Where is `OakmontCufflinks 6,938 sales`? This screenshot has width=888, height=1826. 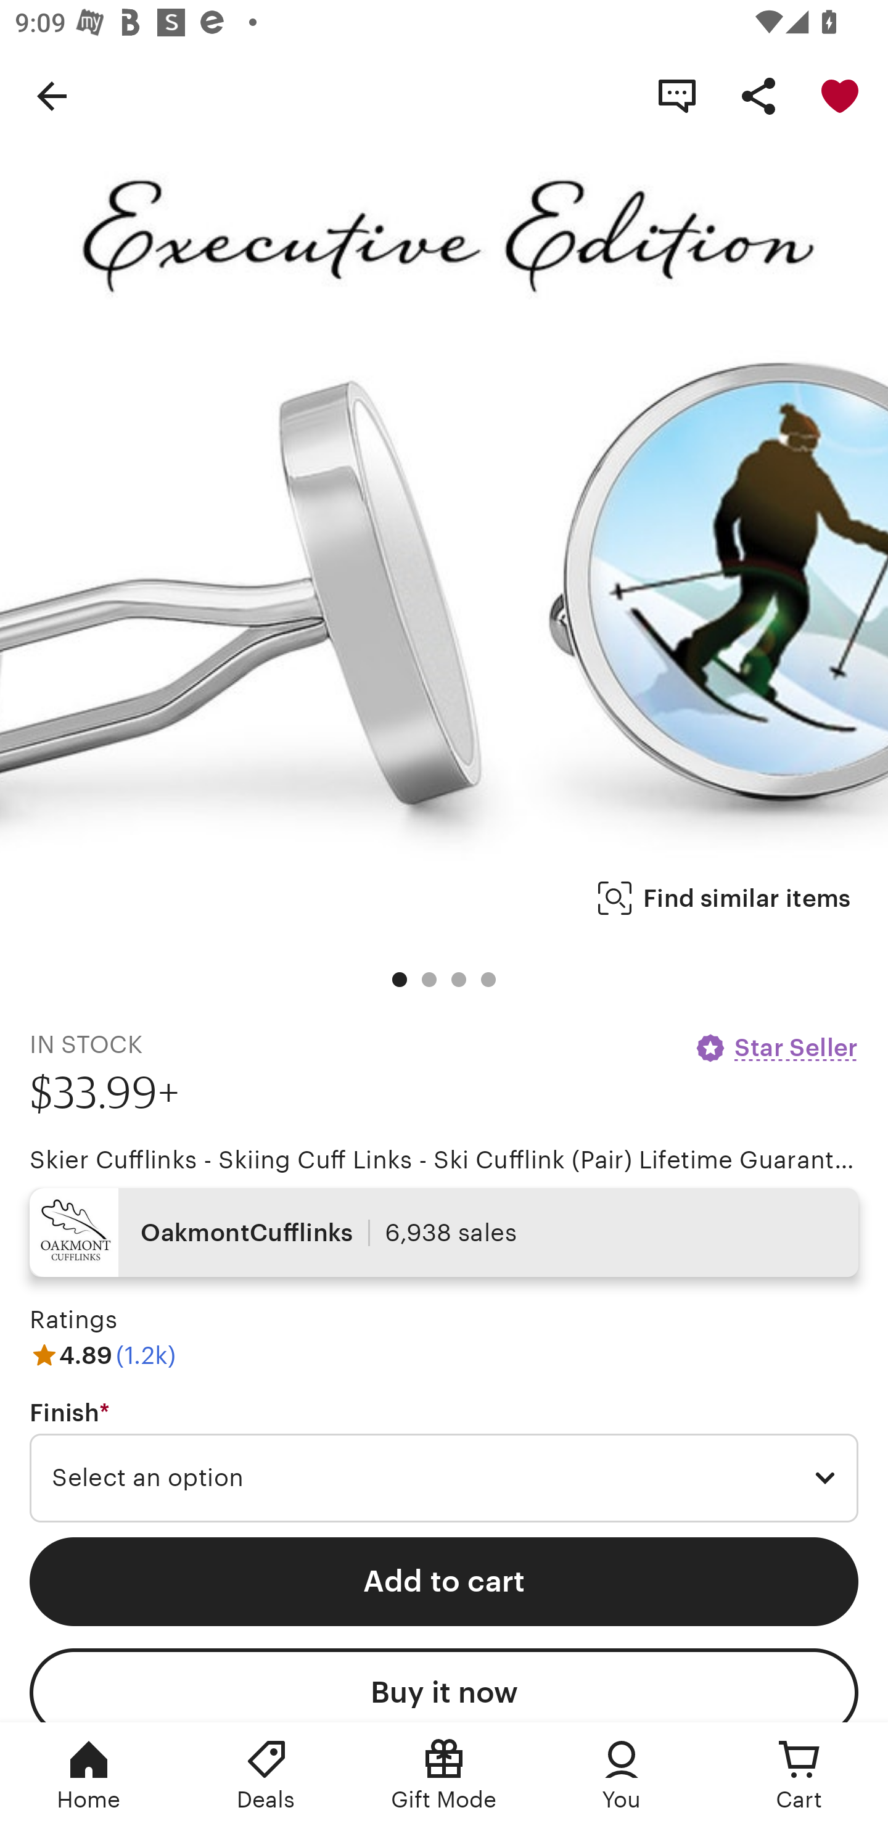 OakmontCufflinks 6,938 sales is located at coordinates (444, 1233).